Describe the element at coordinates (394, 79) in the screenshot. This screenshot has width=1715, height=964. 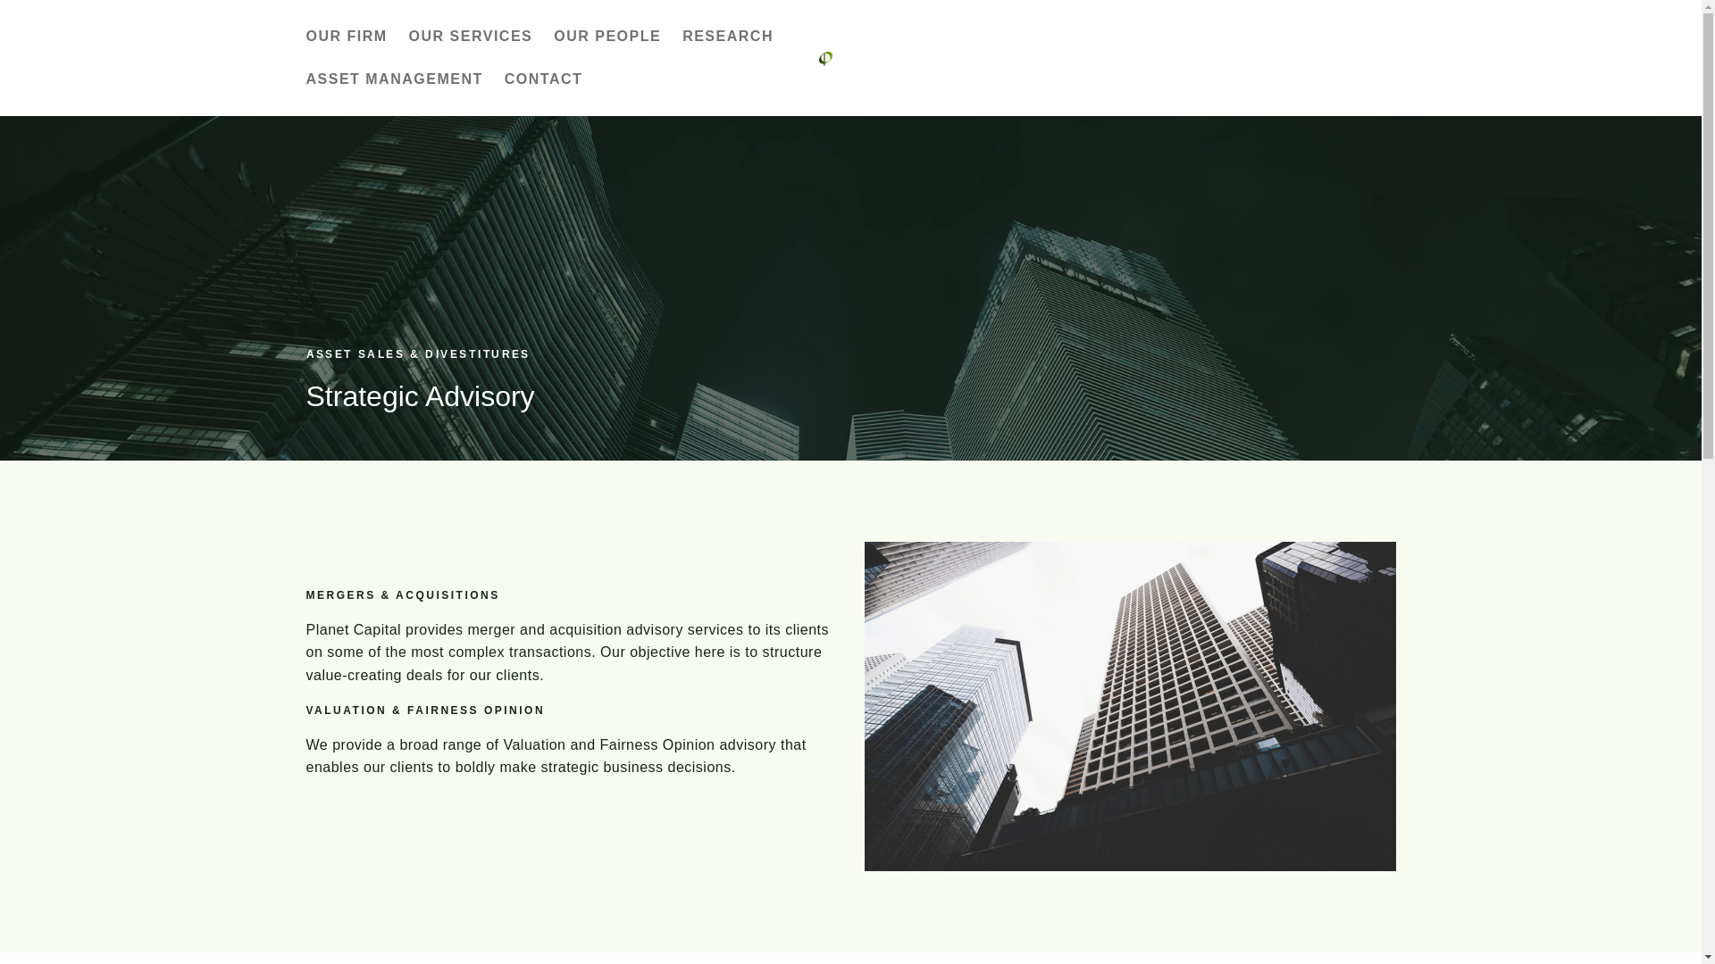
I see `ASSET MANAGEMENT` at that location.